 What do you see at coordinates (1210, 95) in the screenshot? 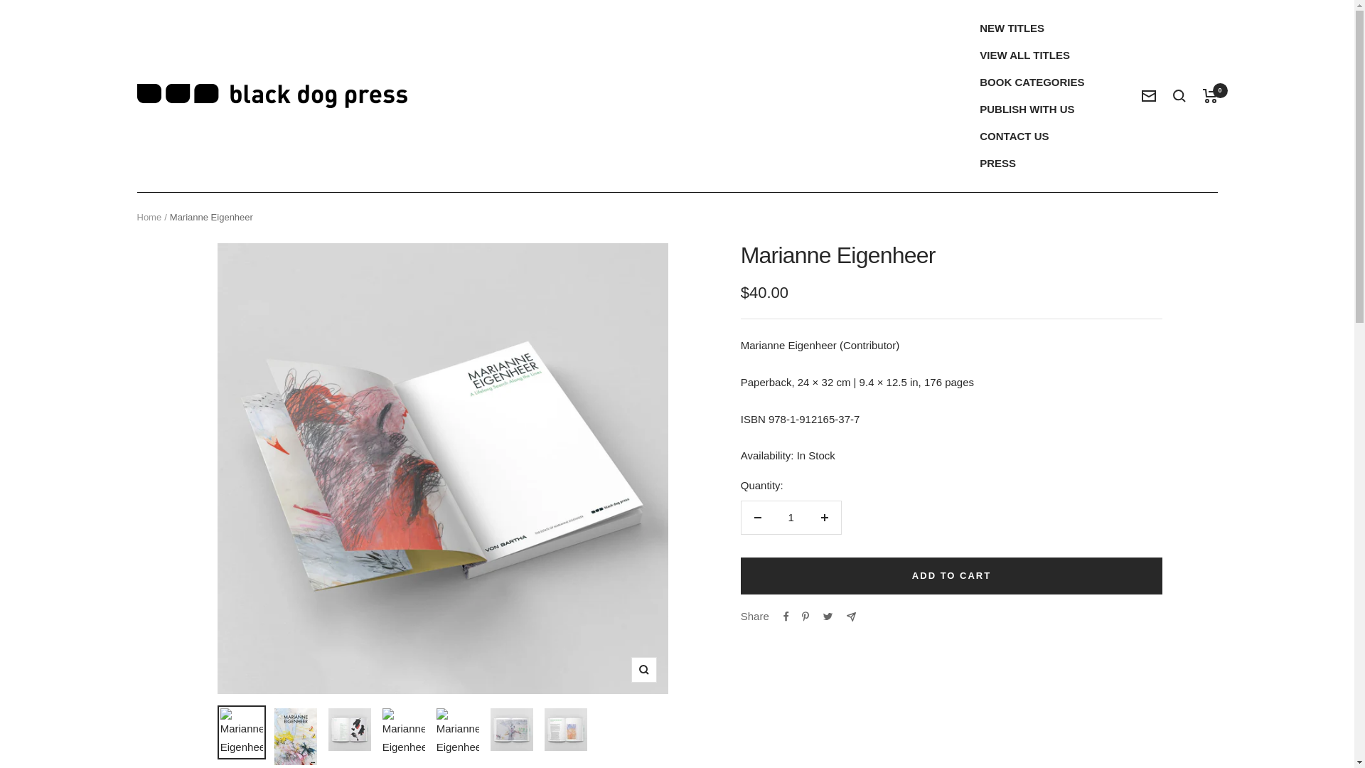
I see `0` at bounding box center [1210, 95].